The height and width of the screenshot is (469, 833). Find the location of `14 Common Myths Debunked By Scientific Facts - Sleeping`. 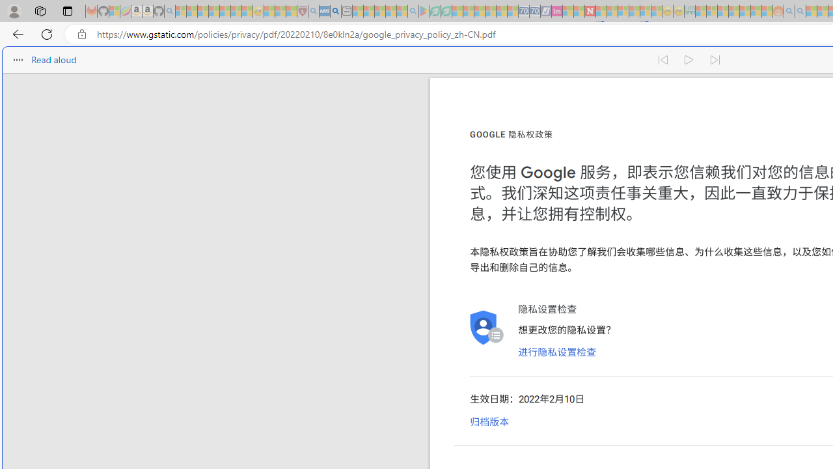

14 Common Myths Debunked By Scientific Facts - Sleeping is located at coordinates (612, 12).